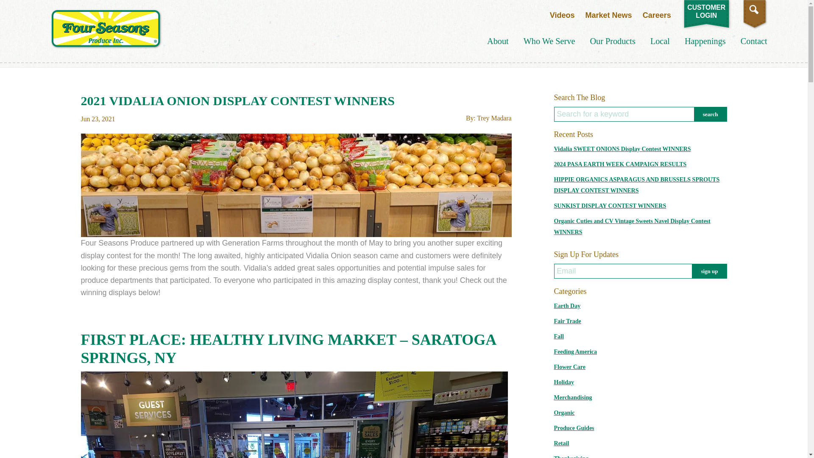 This screenshot has width=814, height=458. What do you see at coordinates (612, 41) in the screenshot?
I see `Market News` at bounding box center [612, 41].